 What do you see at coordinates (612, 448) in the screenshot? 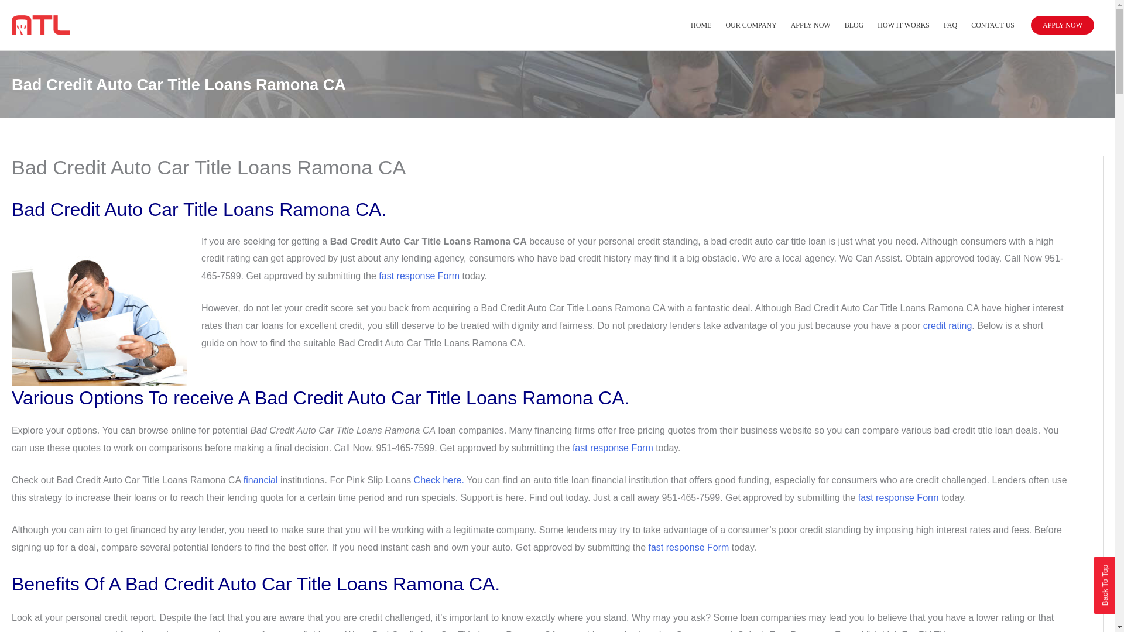
I see `fast response Form` at bounding box center [612, 448].